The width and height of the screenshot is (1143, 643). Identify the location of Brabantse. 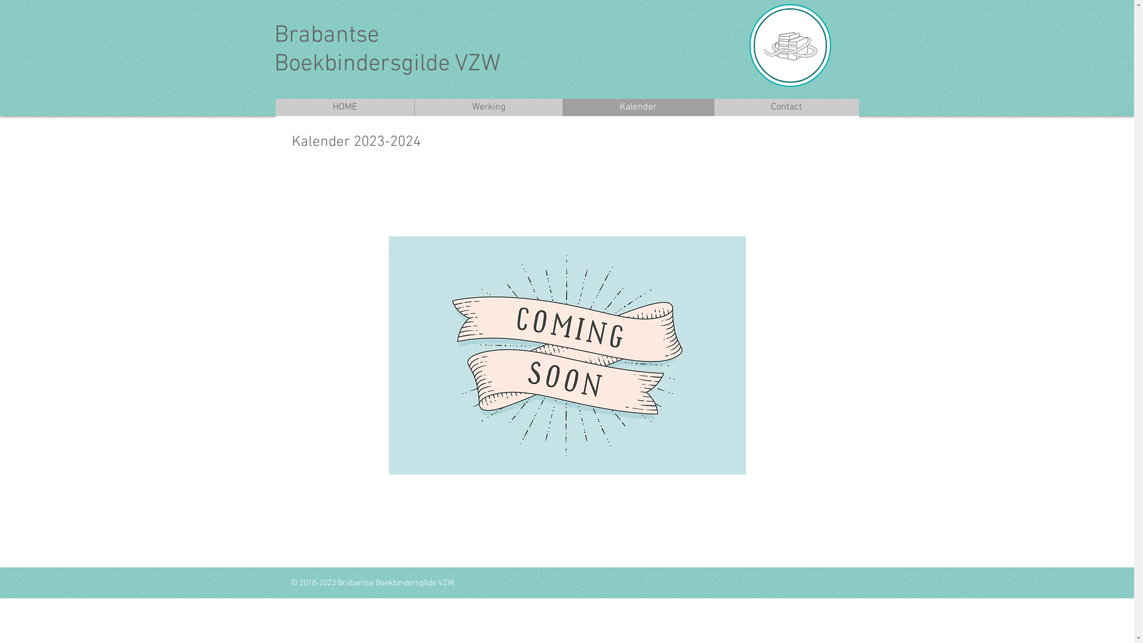
(326, 36).